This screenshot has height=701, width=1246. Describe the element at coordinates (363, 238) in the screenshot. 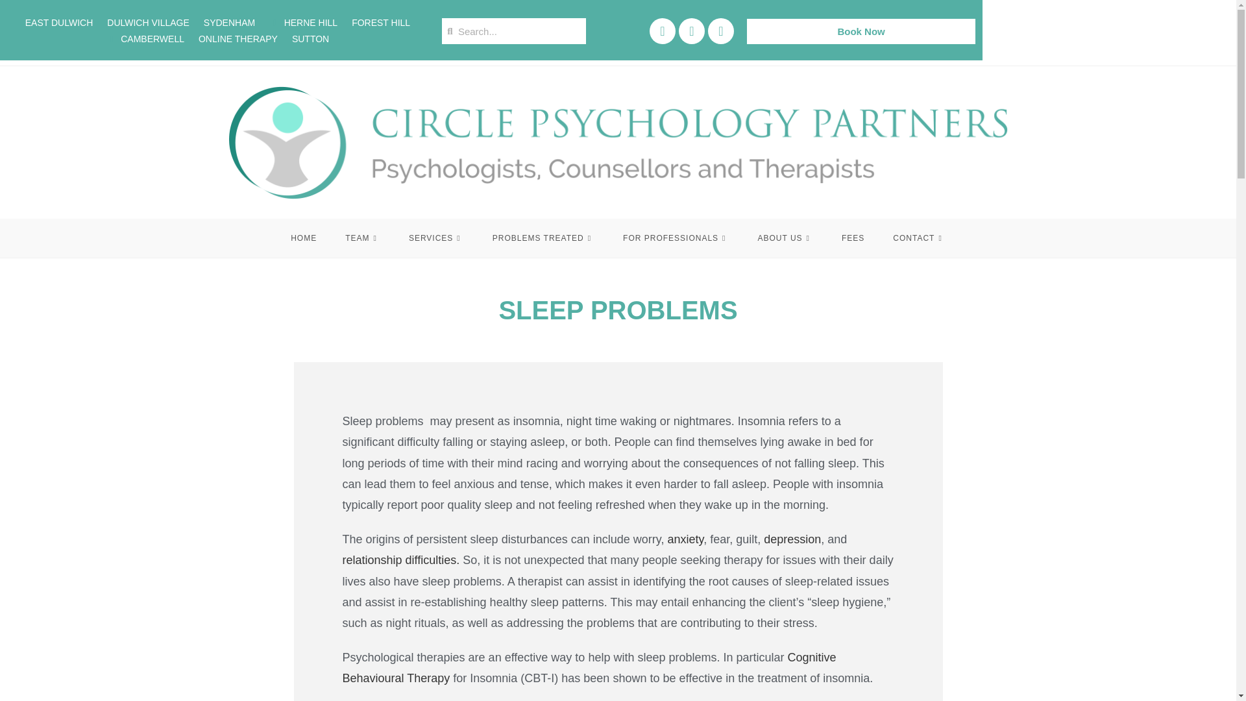

I see `TEAM` at that location.